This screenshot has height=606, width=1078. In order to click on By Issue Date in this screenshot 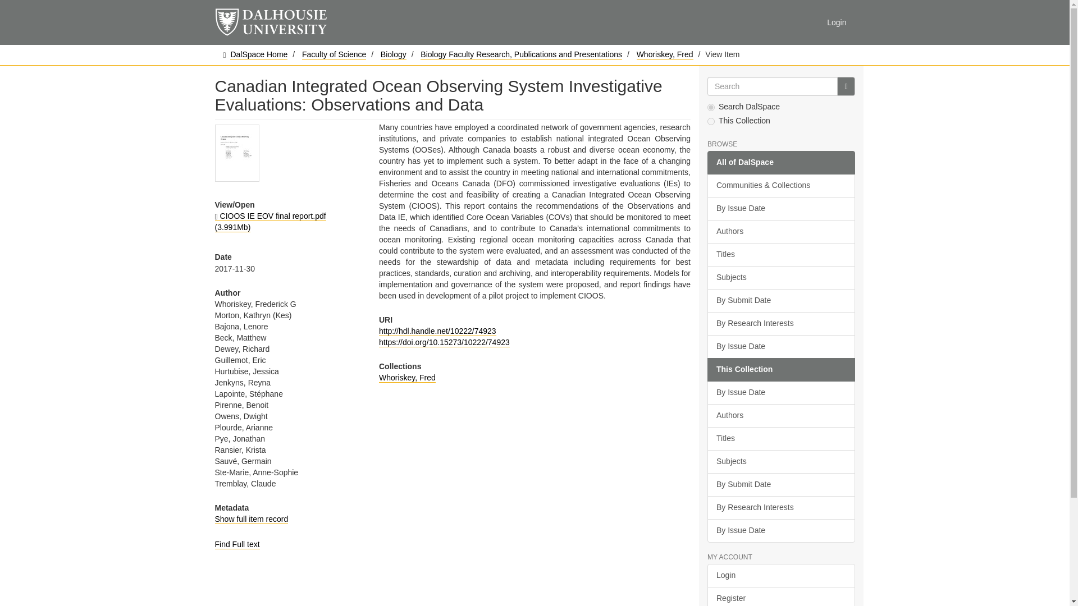, I will do `click(780, 209)`.